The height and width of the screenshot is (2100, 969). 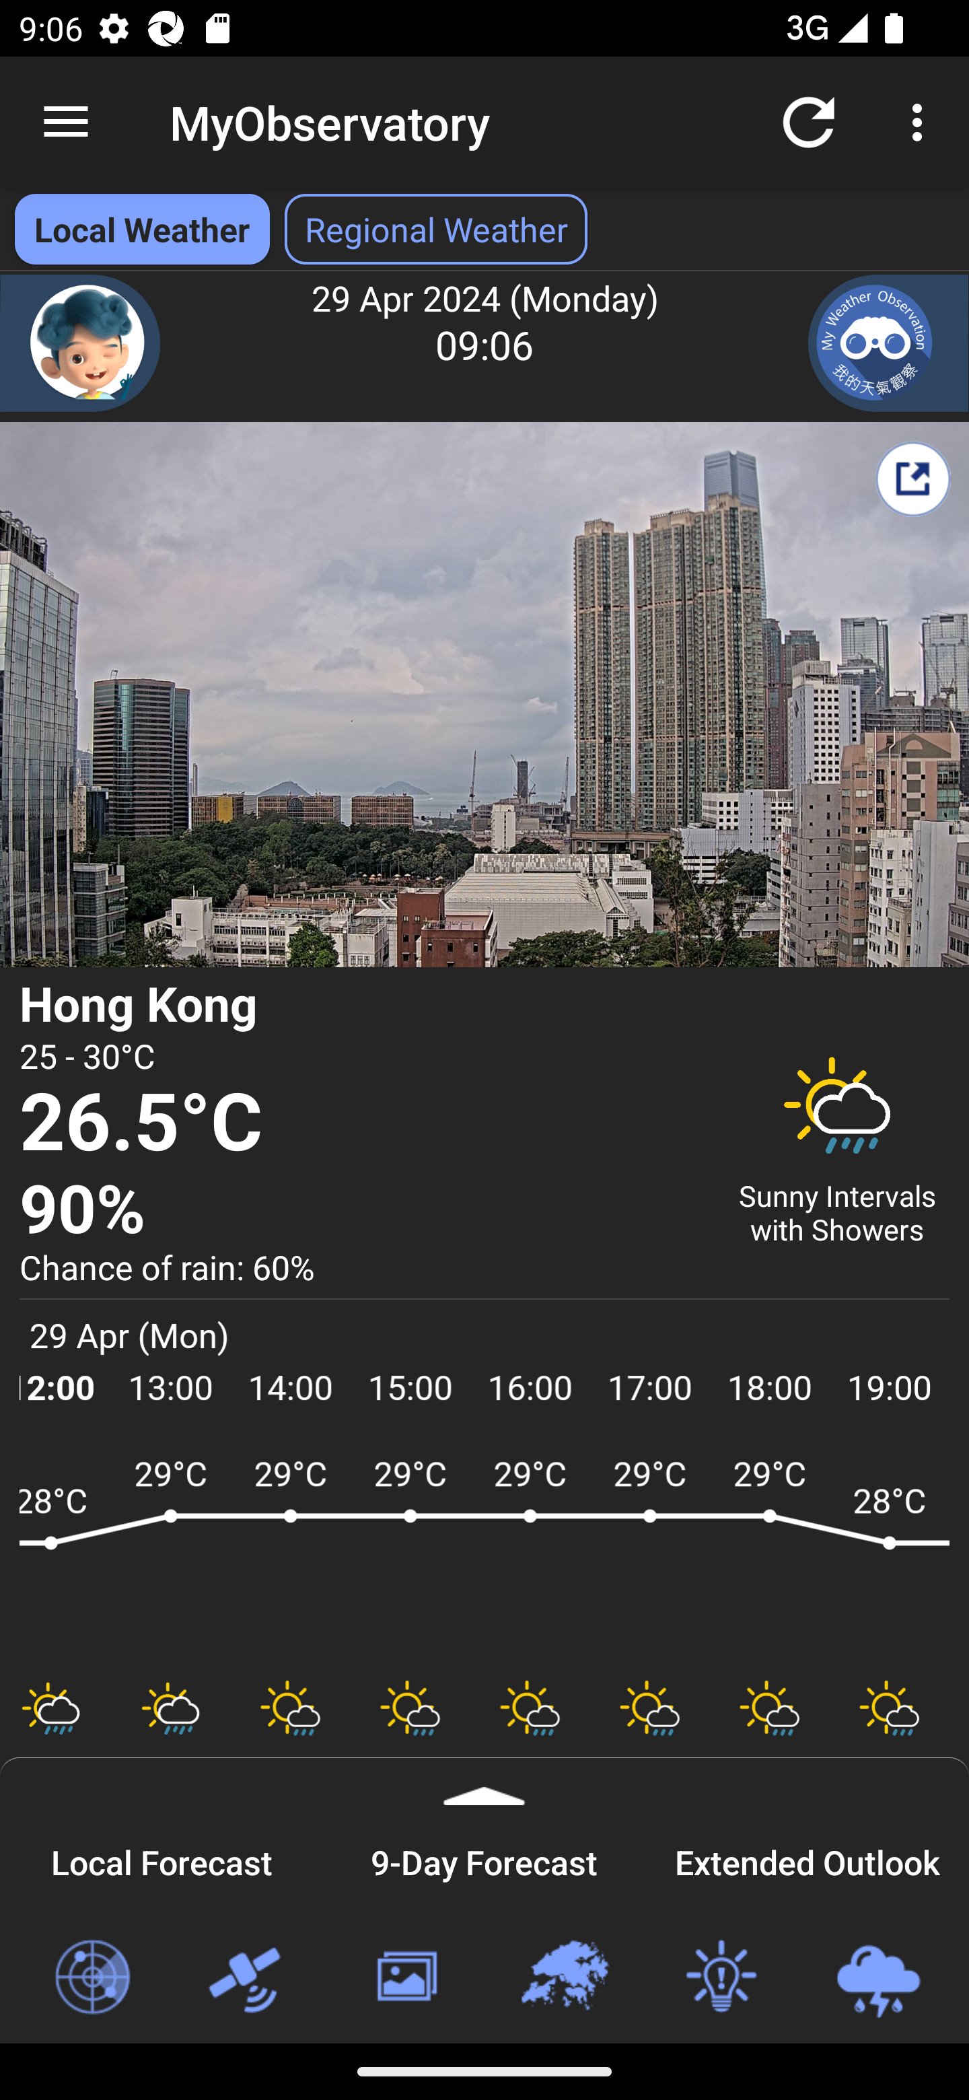 What do you see at coordinates (405, 1978) in the screenshot?
I see `Weather Photos` at bounding box center [405, 1978].